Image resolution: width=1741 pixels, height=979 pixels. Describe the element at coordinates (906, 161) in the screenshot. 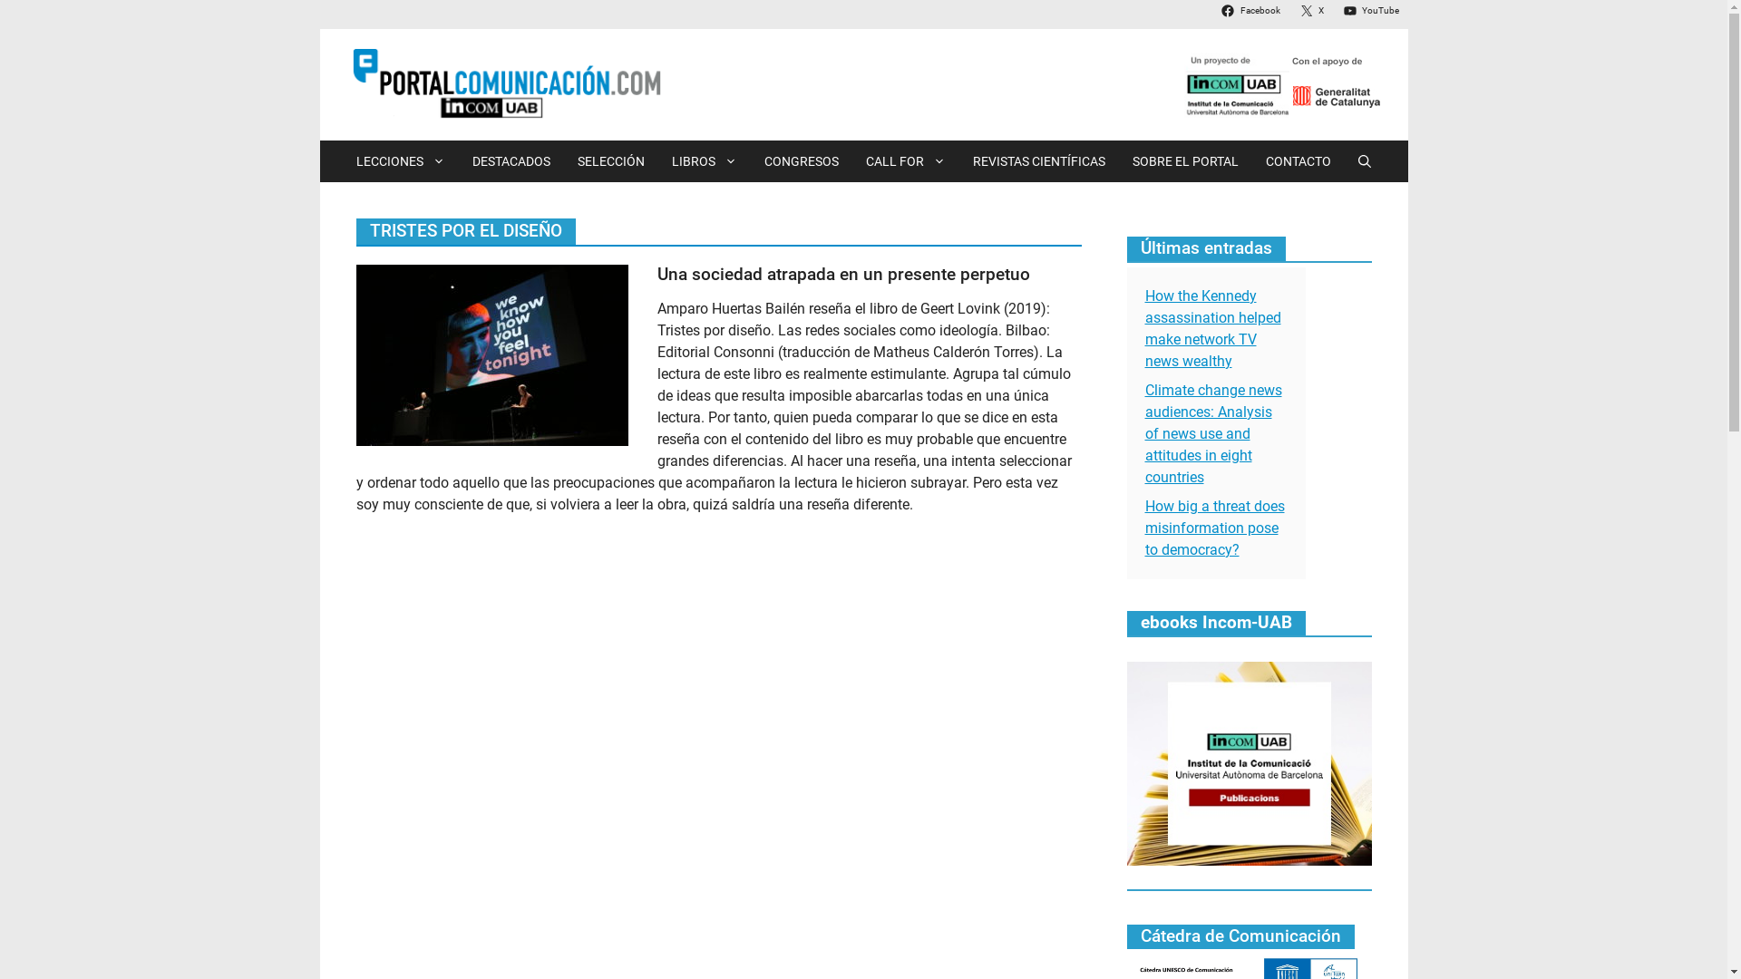

I see `CALL FOR` at that location.